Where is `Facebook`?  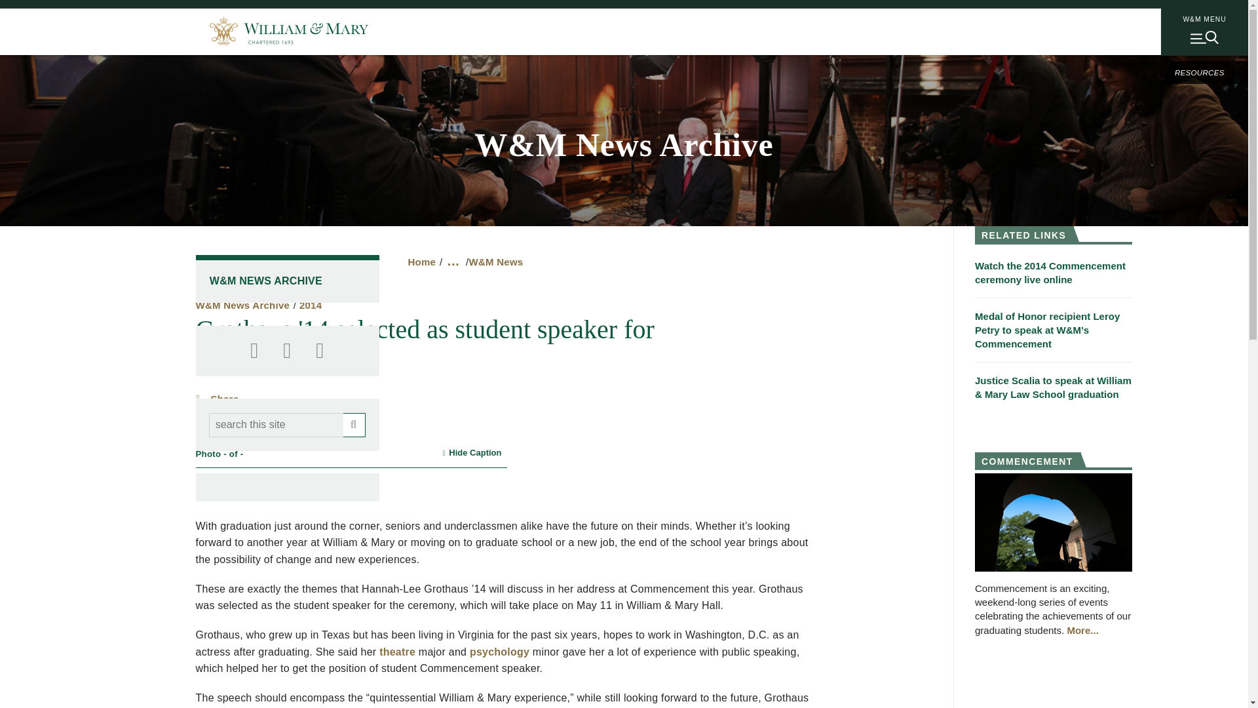 Facebook is located at coordinates (254, 351).